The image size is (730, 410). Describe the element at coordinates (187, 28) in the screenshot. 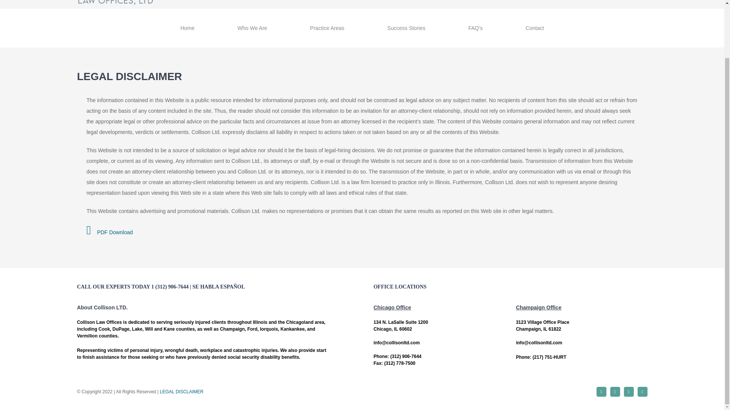

I see `Home` at that location.